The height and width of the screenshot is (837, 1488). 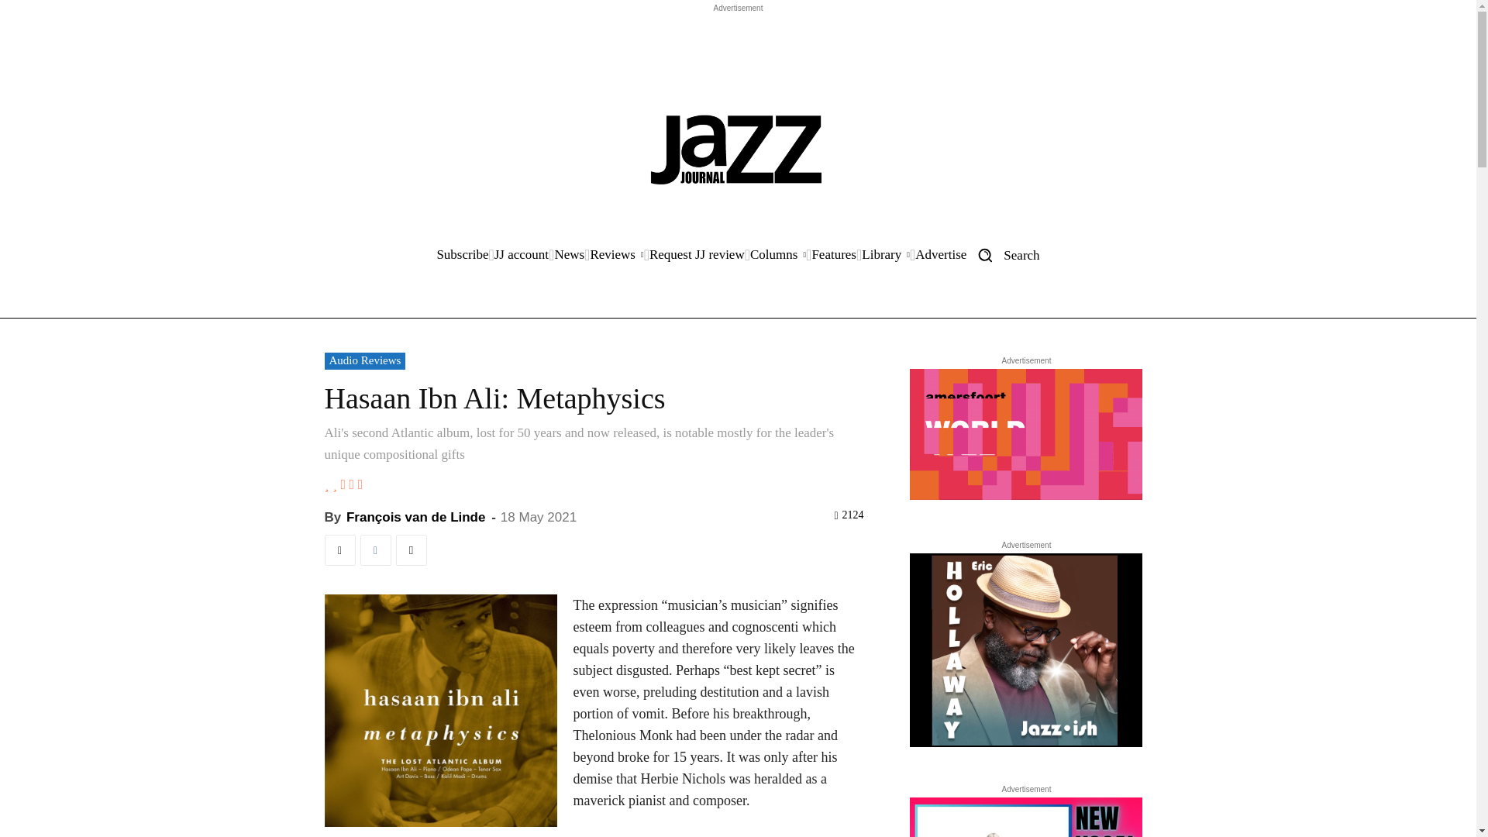 I want to click on Facebook, so click(x=375, y=550).